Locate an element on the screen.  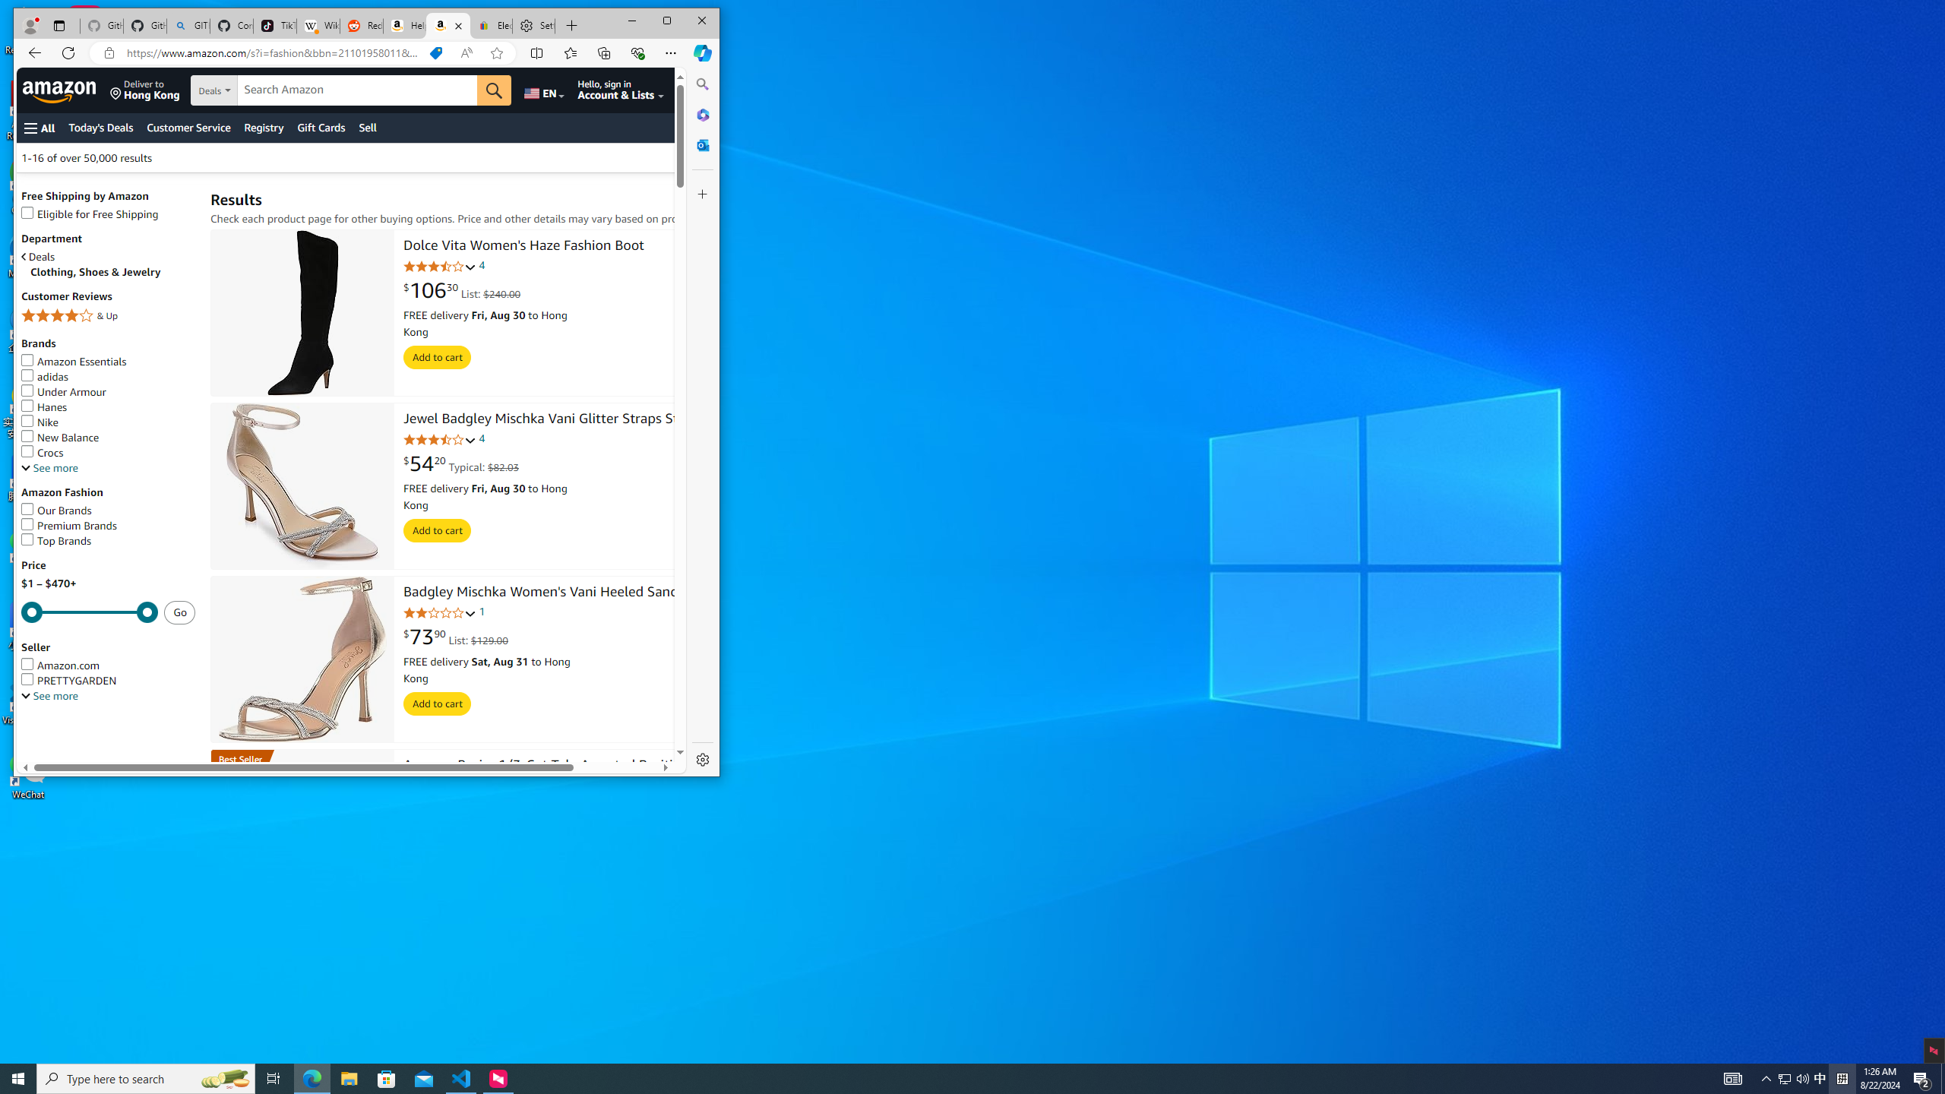
New Balance is located at coordinates (108, 438).